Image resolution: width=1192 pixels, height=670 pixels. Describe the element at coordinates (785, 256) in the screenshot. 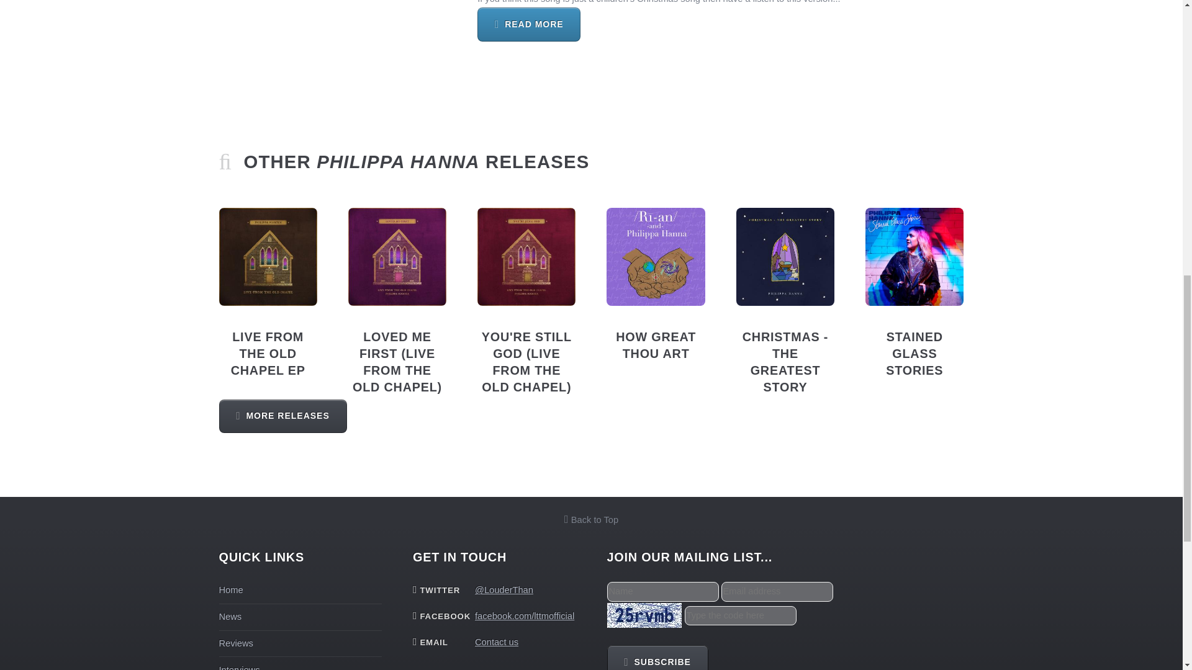

I see `Christmas - The Greatest Story` at that location.